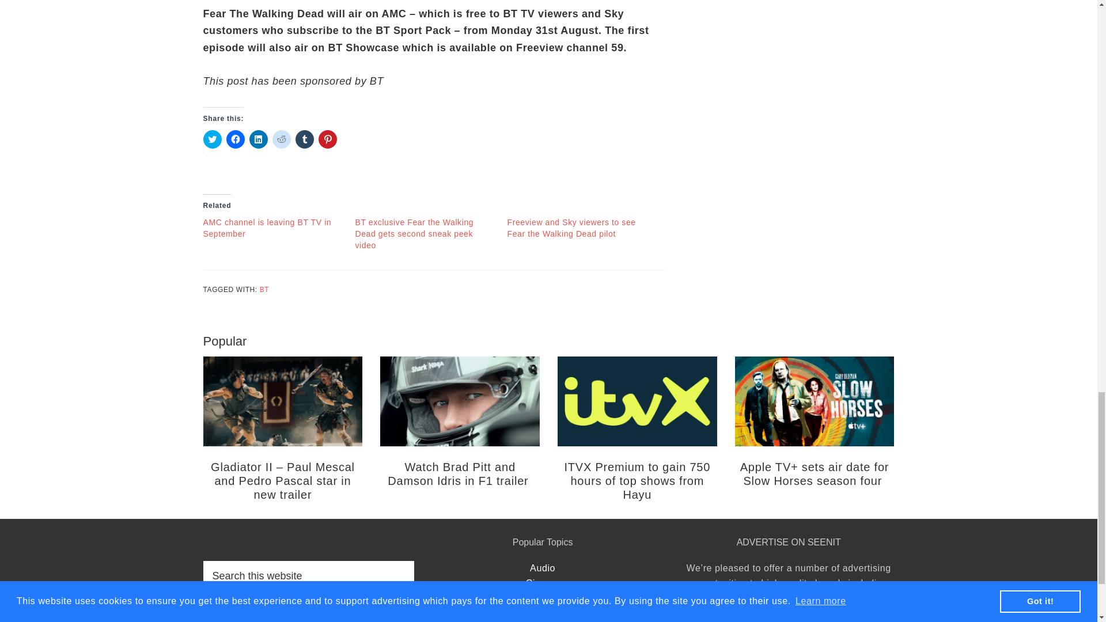 The width and height of the screenshot is (1106, 622). I want to click on Audio, so click(542, 568).